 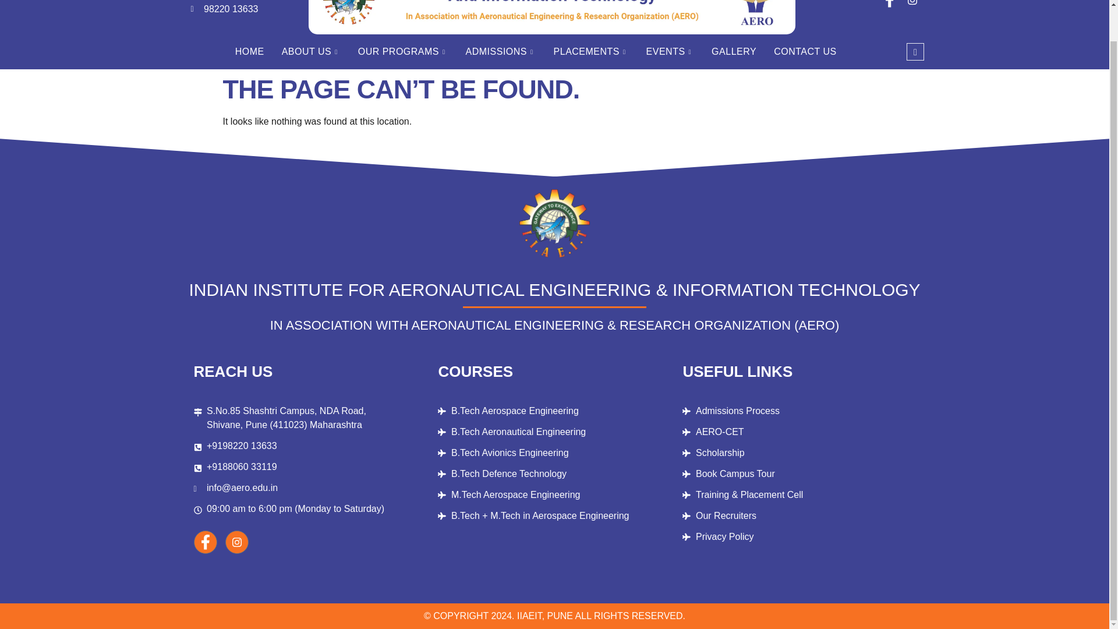 What do you see at coordinates (805, 52) in the screenshot?
I see `CONTACT US` at bounding box center [805, 52].